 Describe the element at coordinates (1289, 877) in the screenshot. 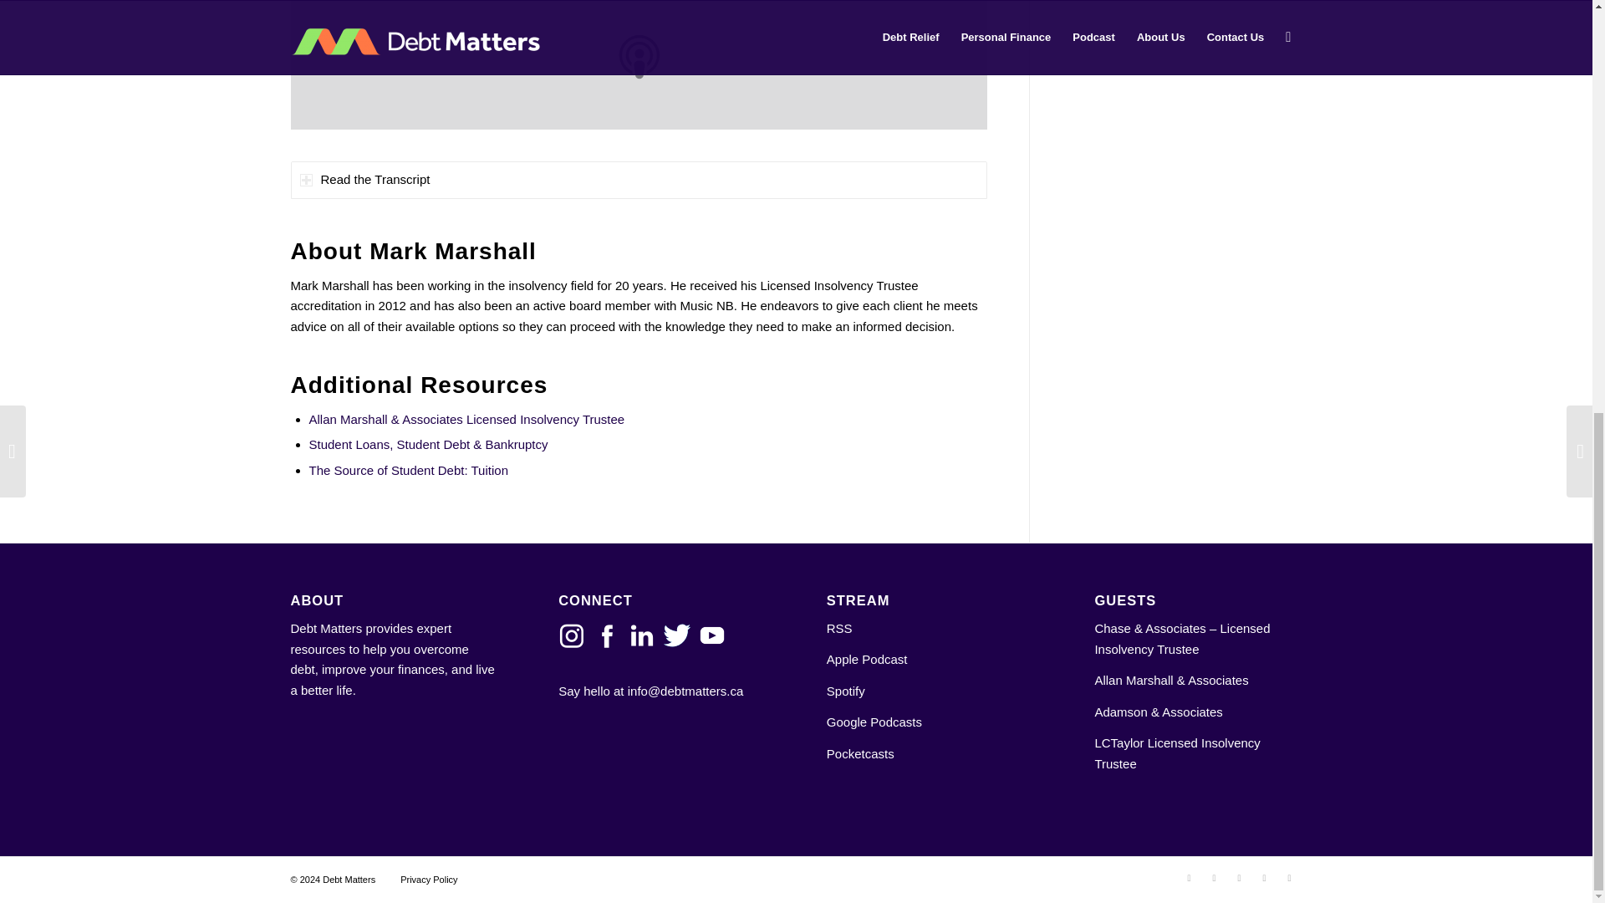

I see `Youtube` at that location.